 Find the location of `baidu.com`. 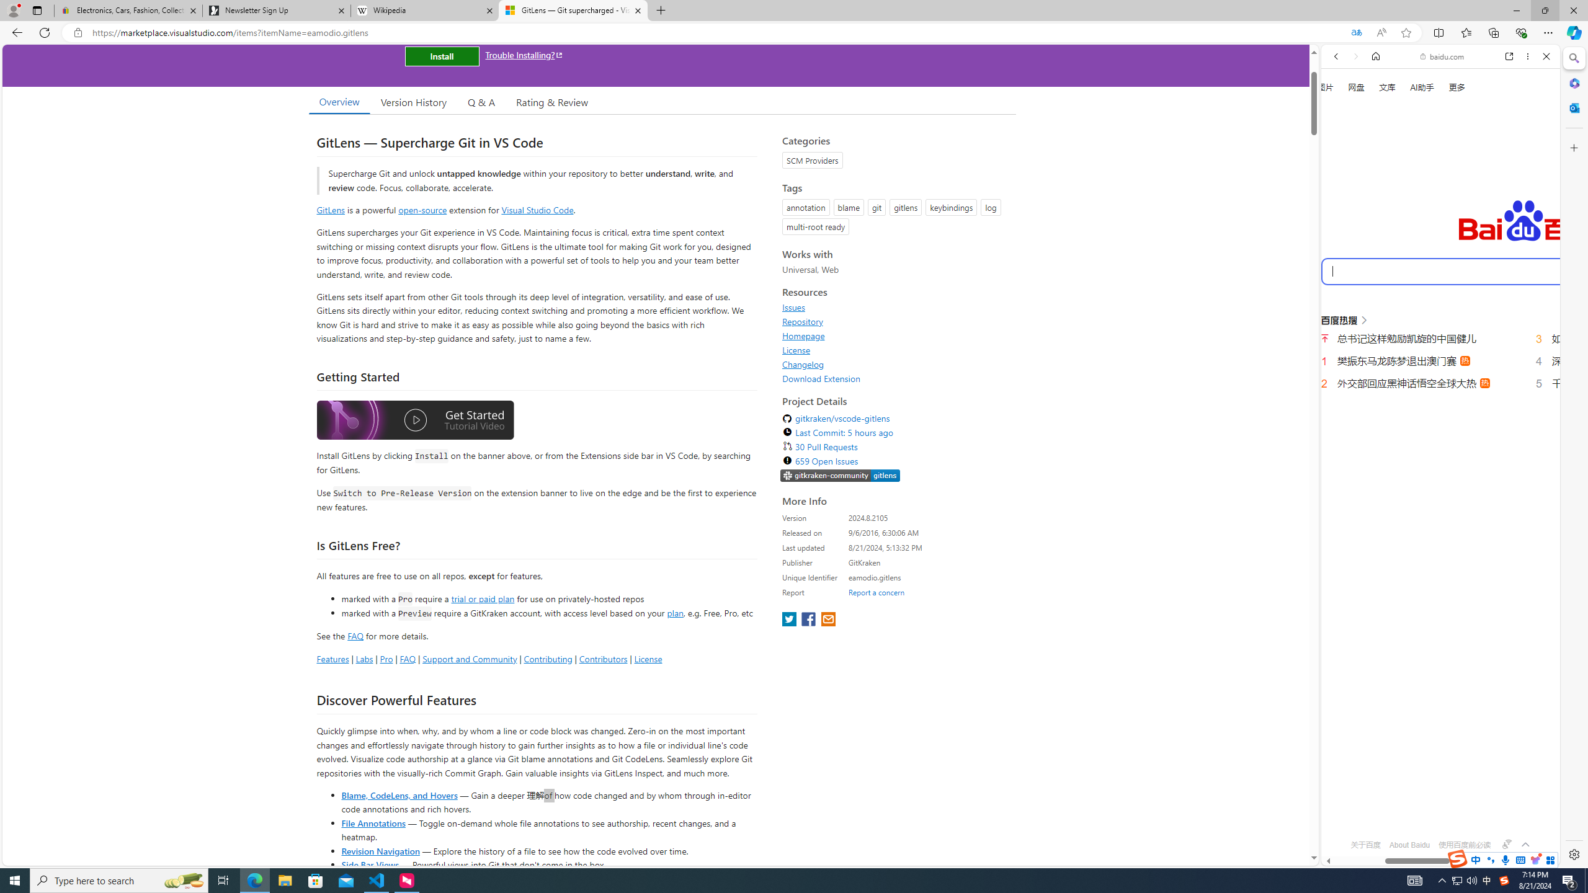

baidu.com is located at coordinates (1443, 56).